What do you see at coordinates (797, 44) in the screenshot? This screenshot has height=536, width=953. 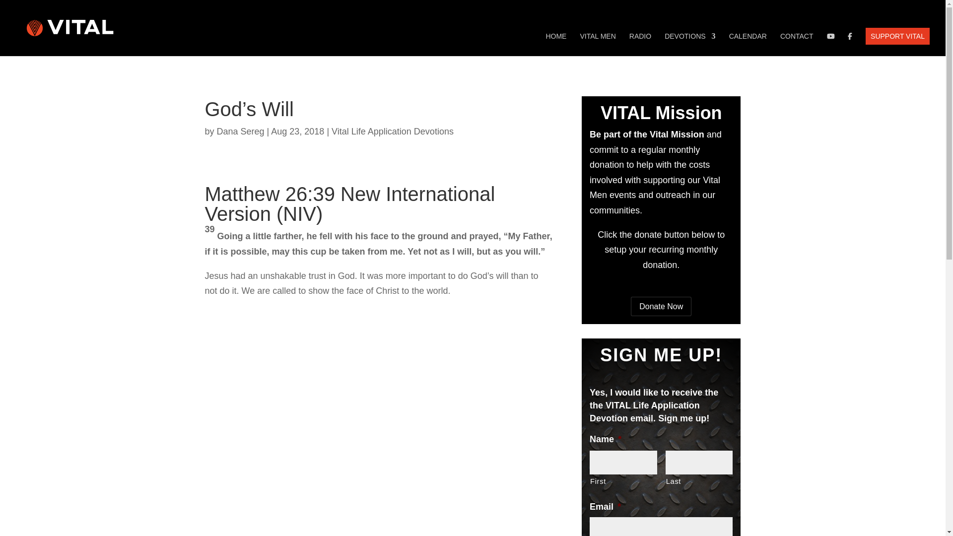 I see `CONTACT` at bounding box center [797, 44].